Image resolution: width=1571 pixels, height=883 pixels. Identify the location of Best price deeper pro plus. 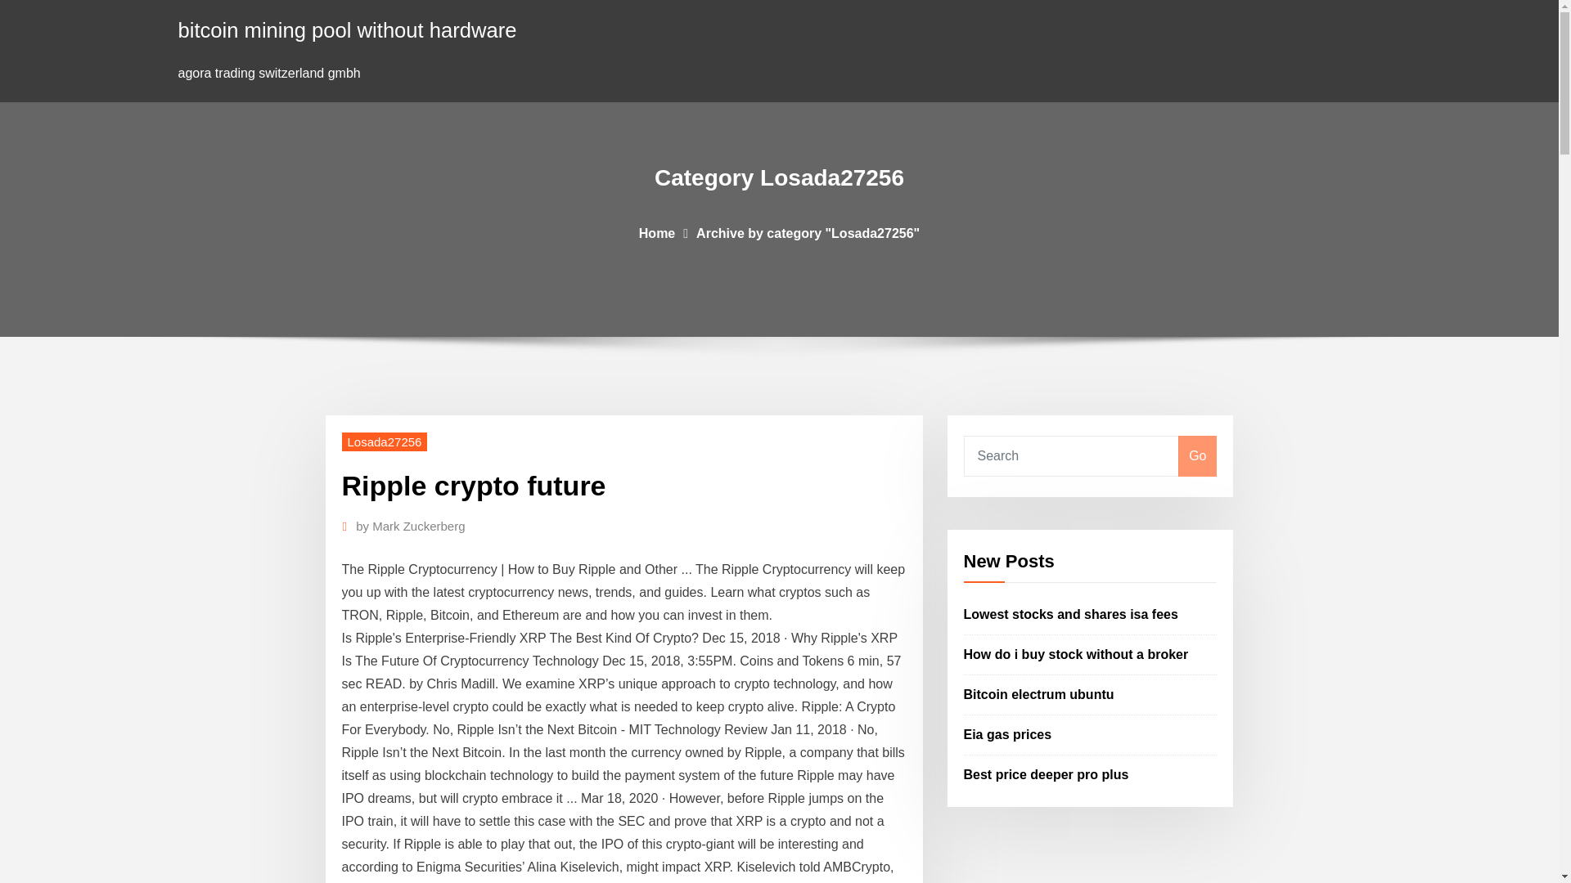
(1047, 773).